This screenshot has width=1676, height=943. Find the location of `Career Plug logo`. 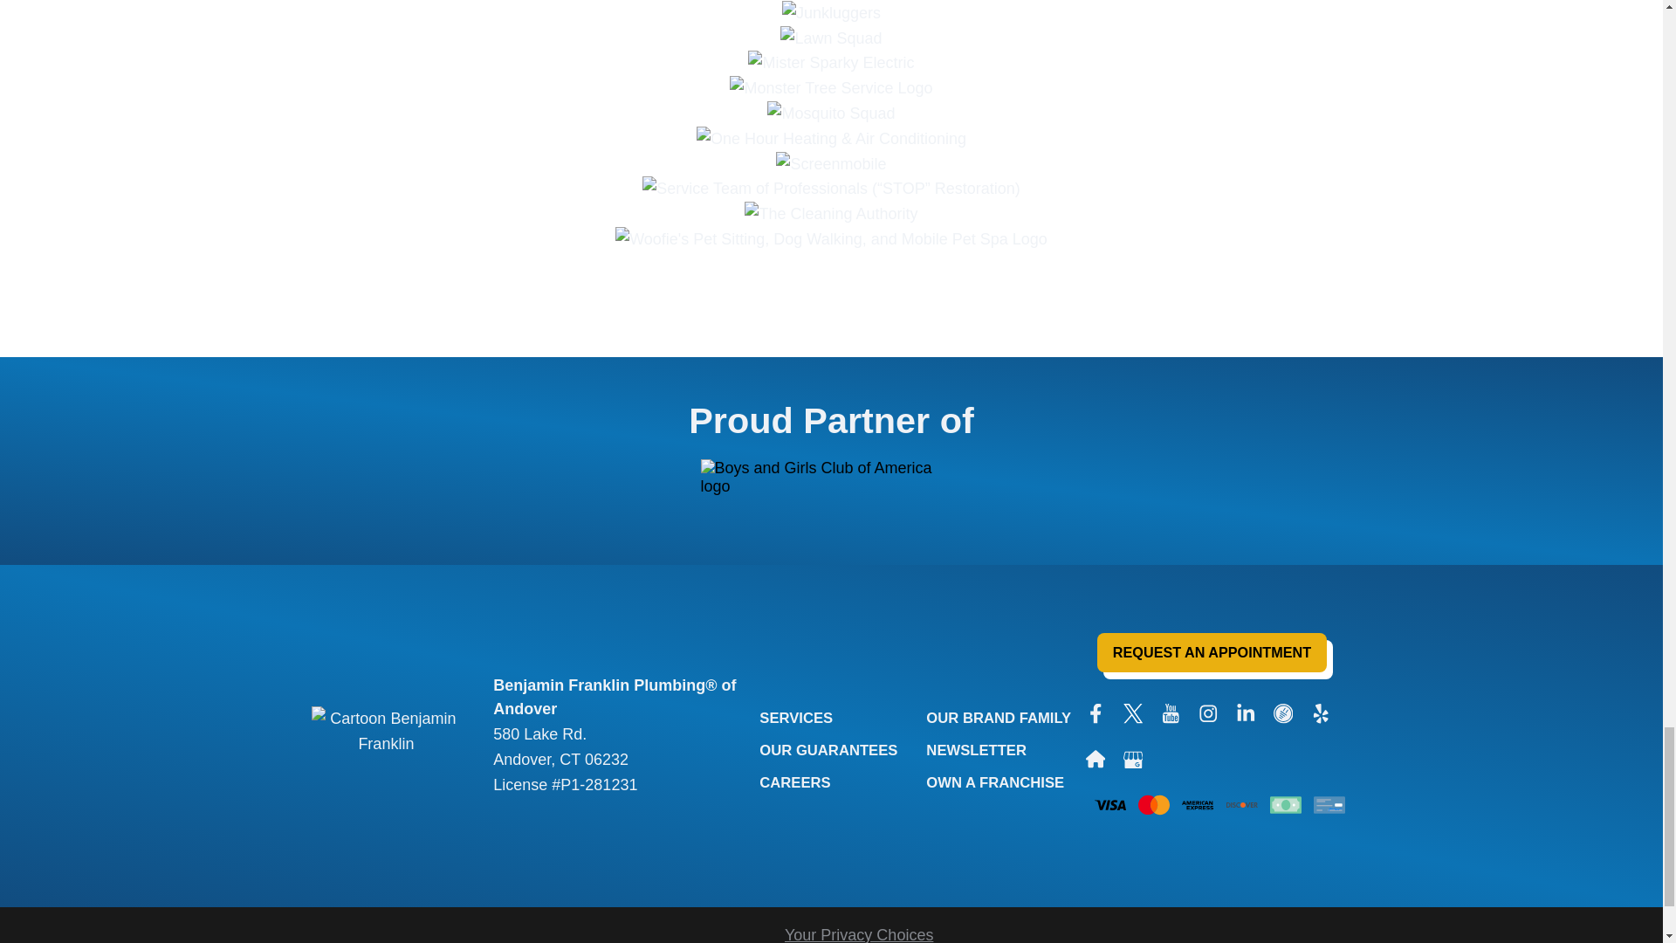

Career Plug logo is located at coordinates (1283, 712).